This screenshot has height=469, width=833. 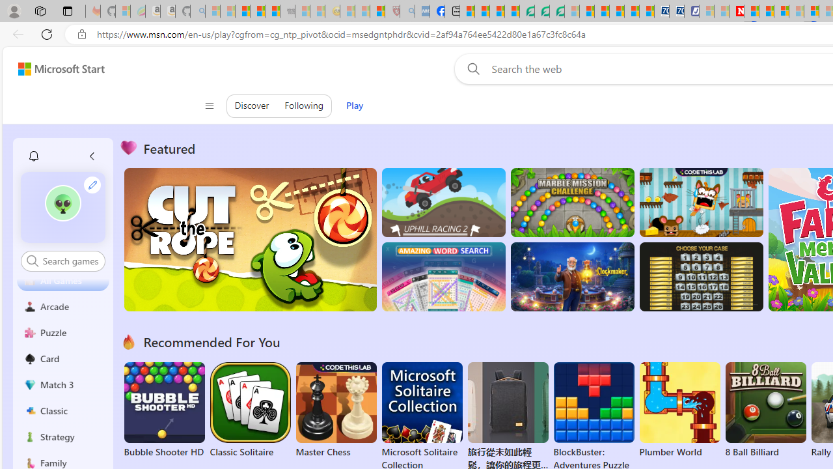 What do you see at coordinates (354, 106) in the screenshot?
I see `Play` at bounding box center [354, 106].